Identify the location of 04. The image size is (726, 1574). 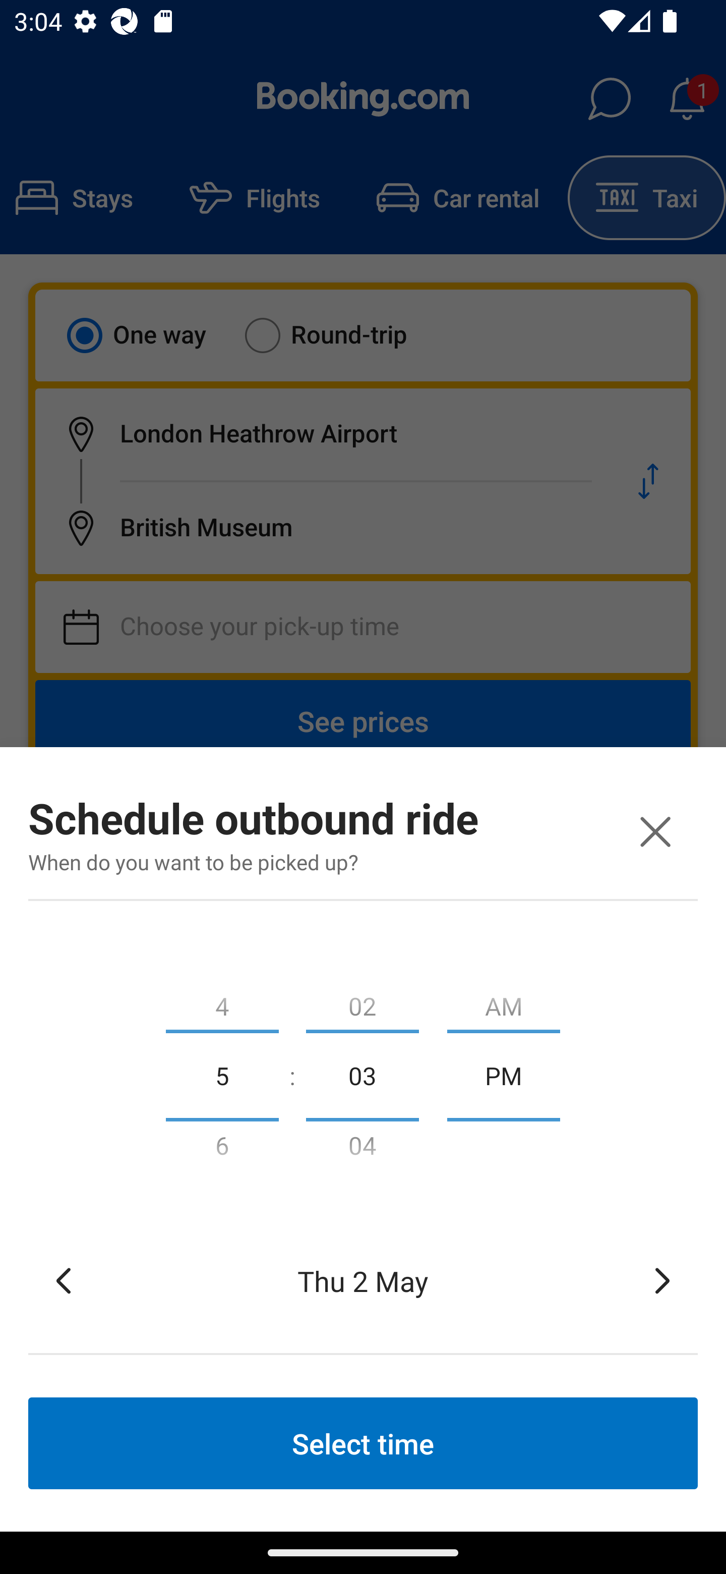
(362, 1149).